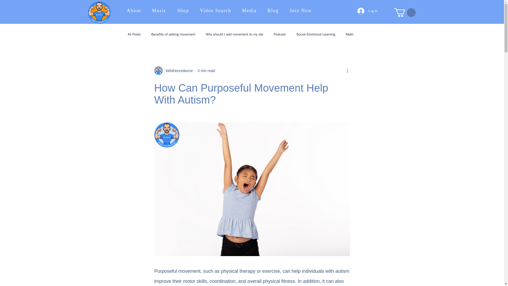  Describe the element at coordinates (134, 11) in the screenshot. I see `About` at that location.